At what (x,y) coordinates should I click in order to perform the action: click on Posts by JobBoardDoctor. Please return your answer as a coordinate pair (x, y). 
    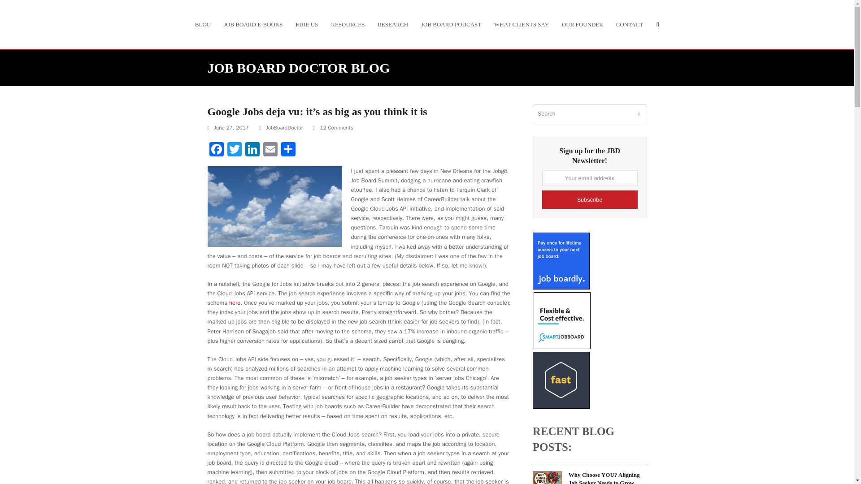
    Looking at the image, I should click on (284, 127).